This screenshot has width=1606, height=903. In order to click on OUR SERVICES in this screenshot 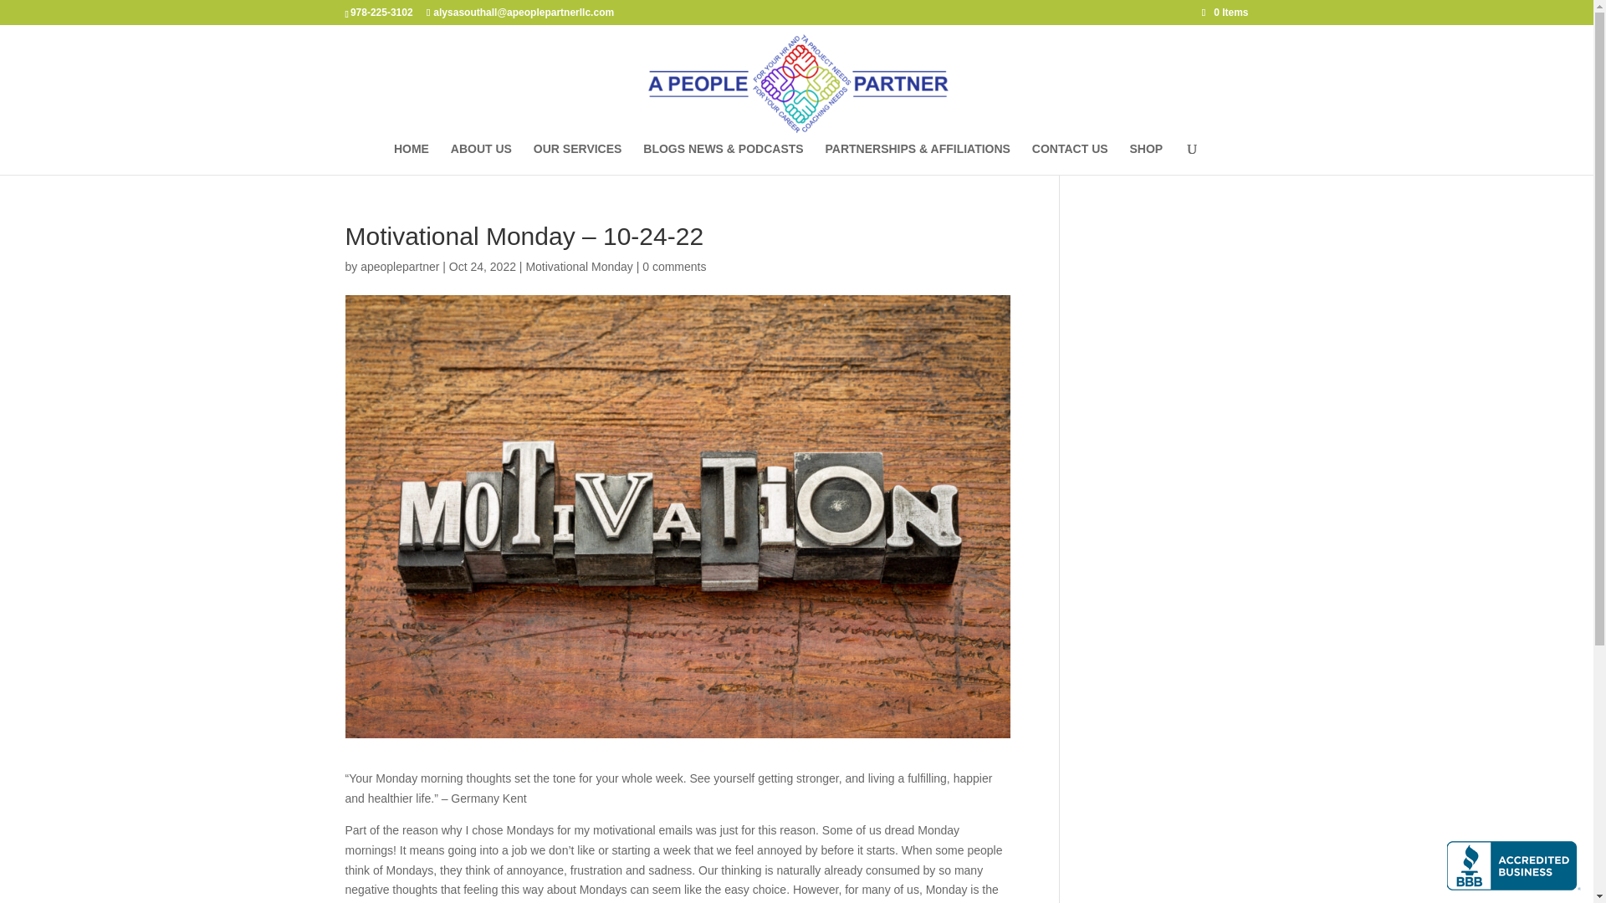, I will do `click(577, 159)`.